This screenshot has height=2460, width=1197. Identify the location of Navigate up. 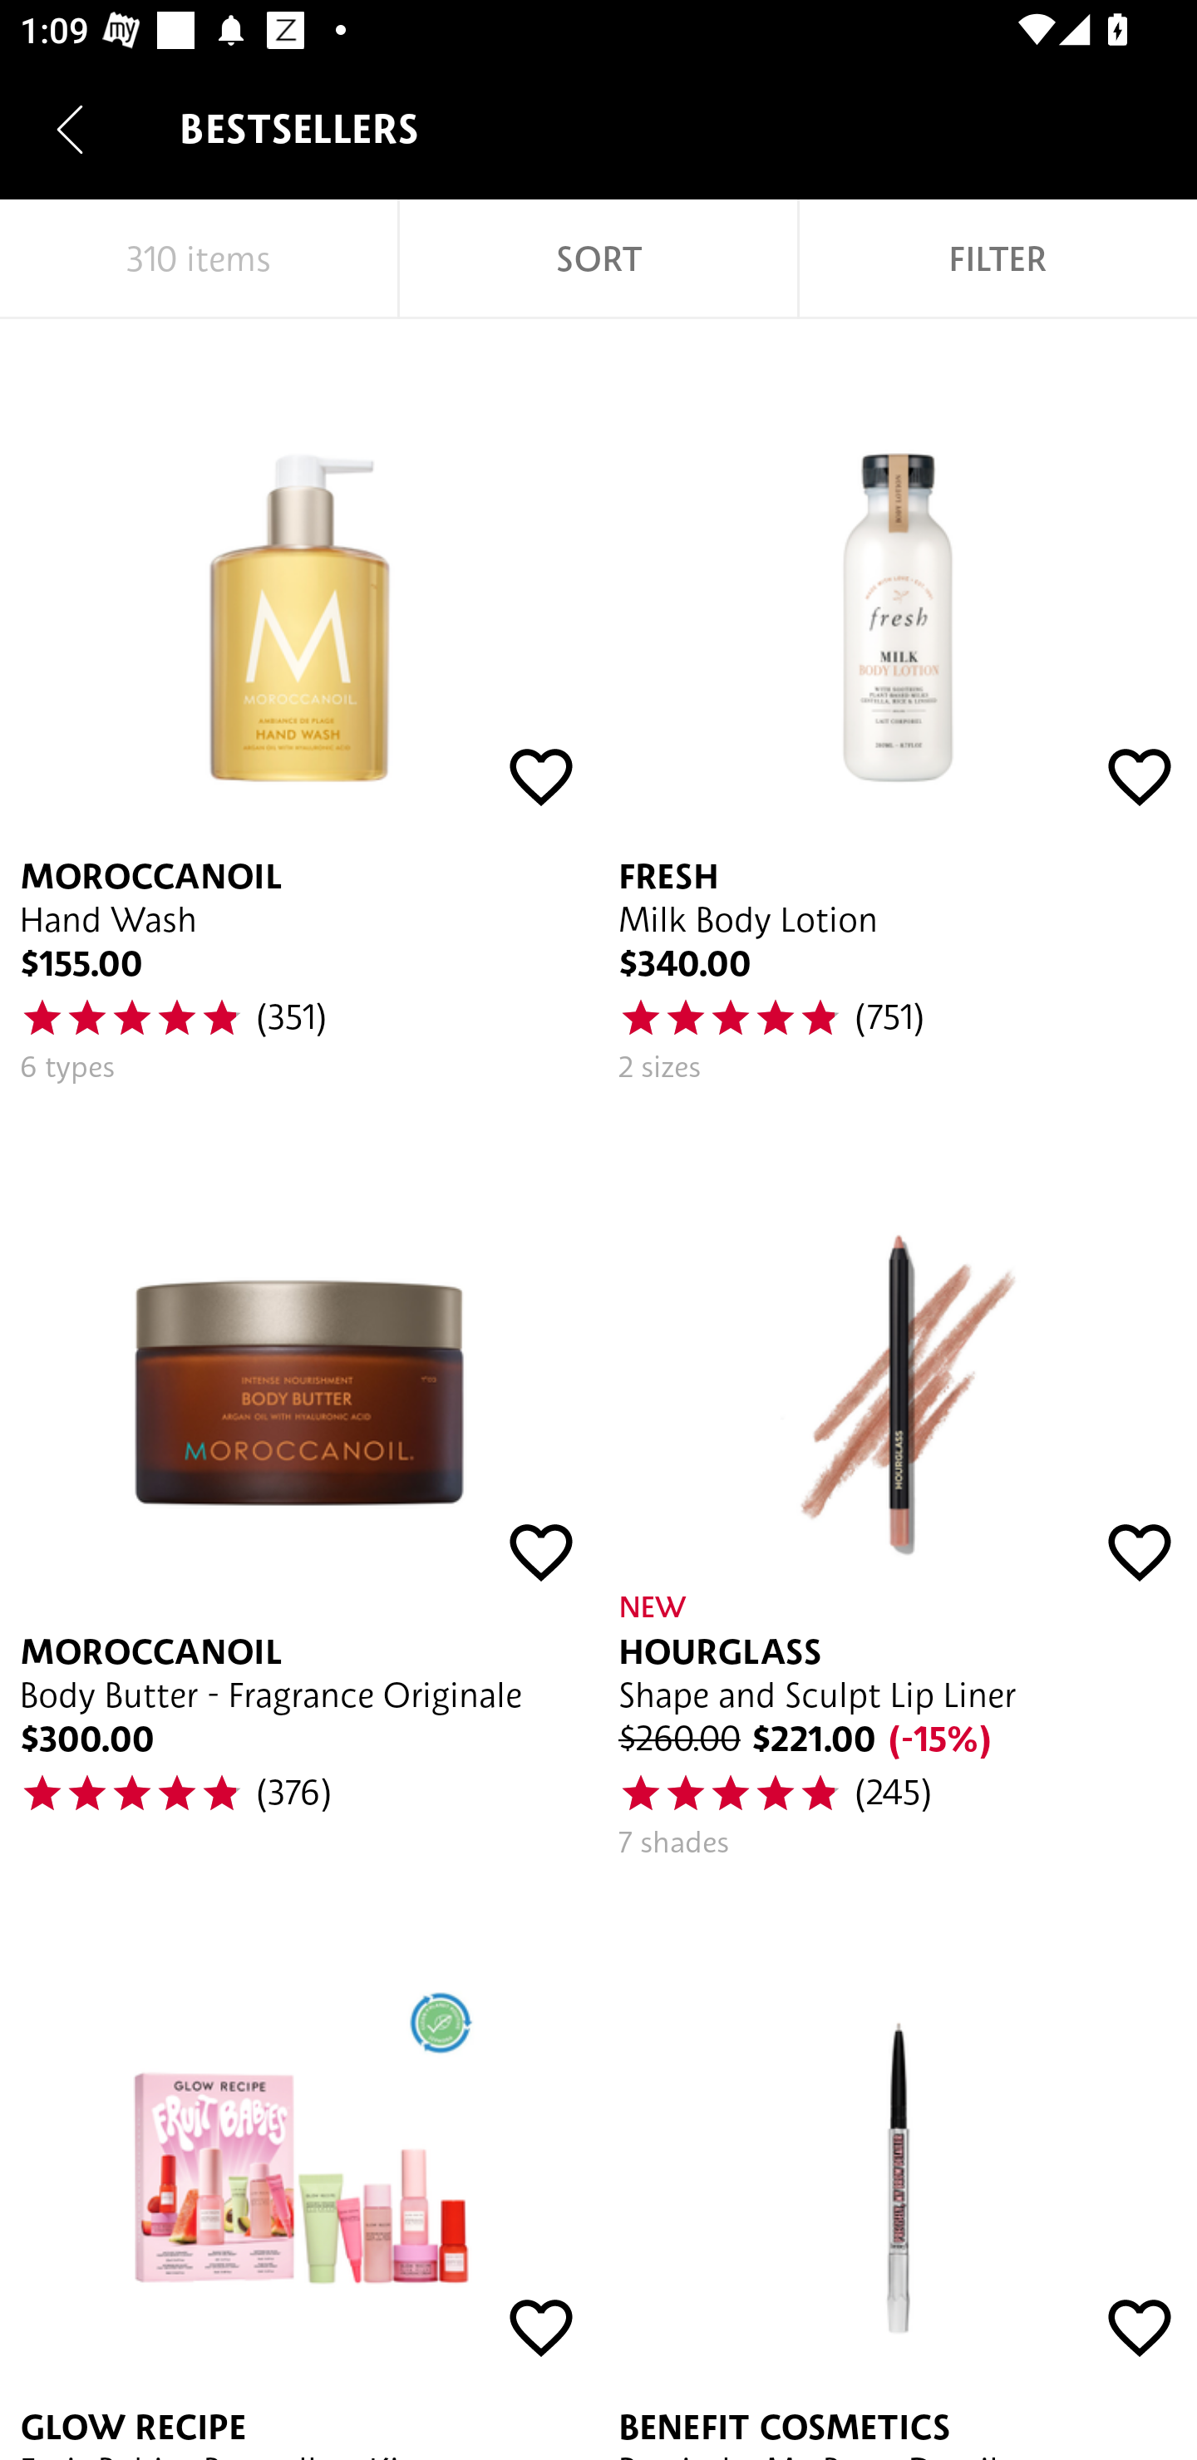
(70, 129).